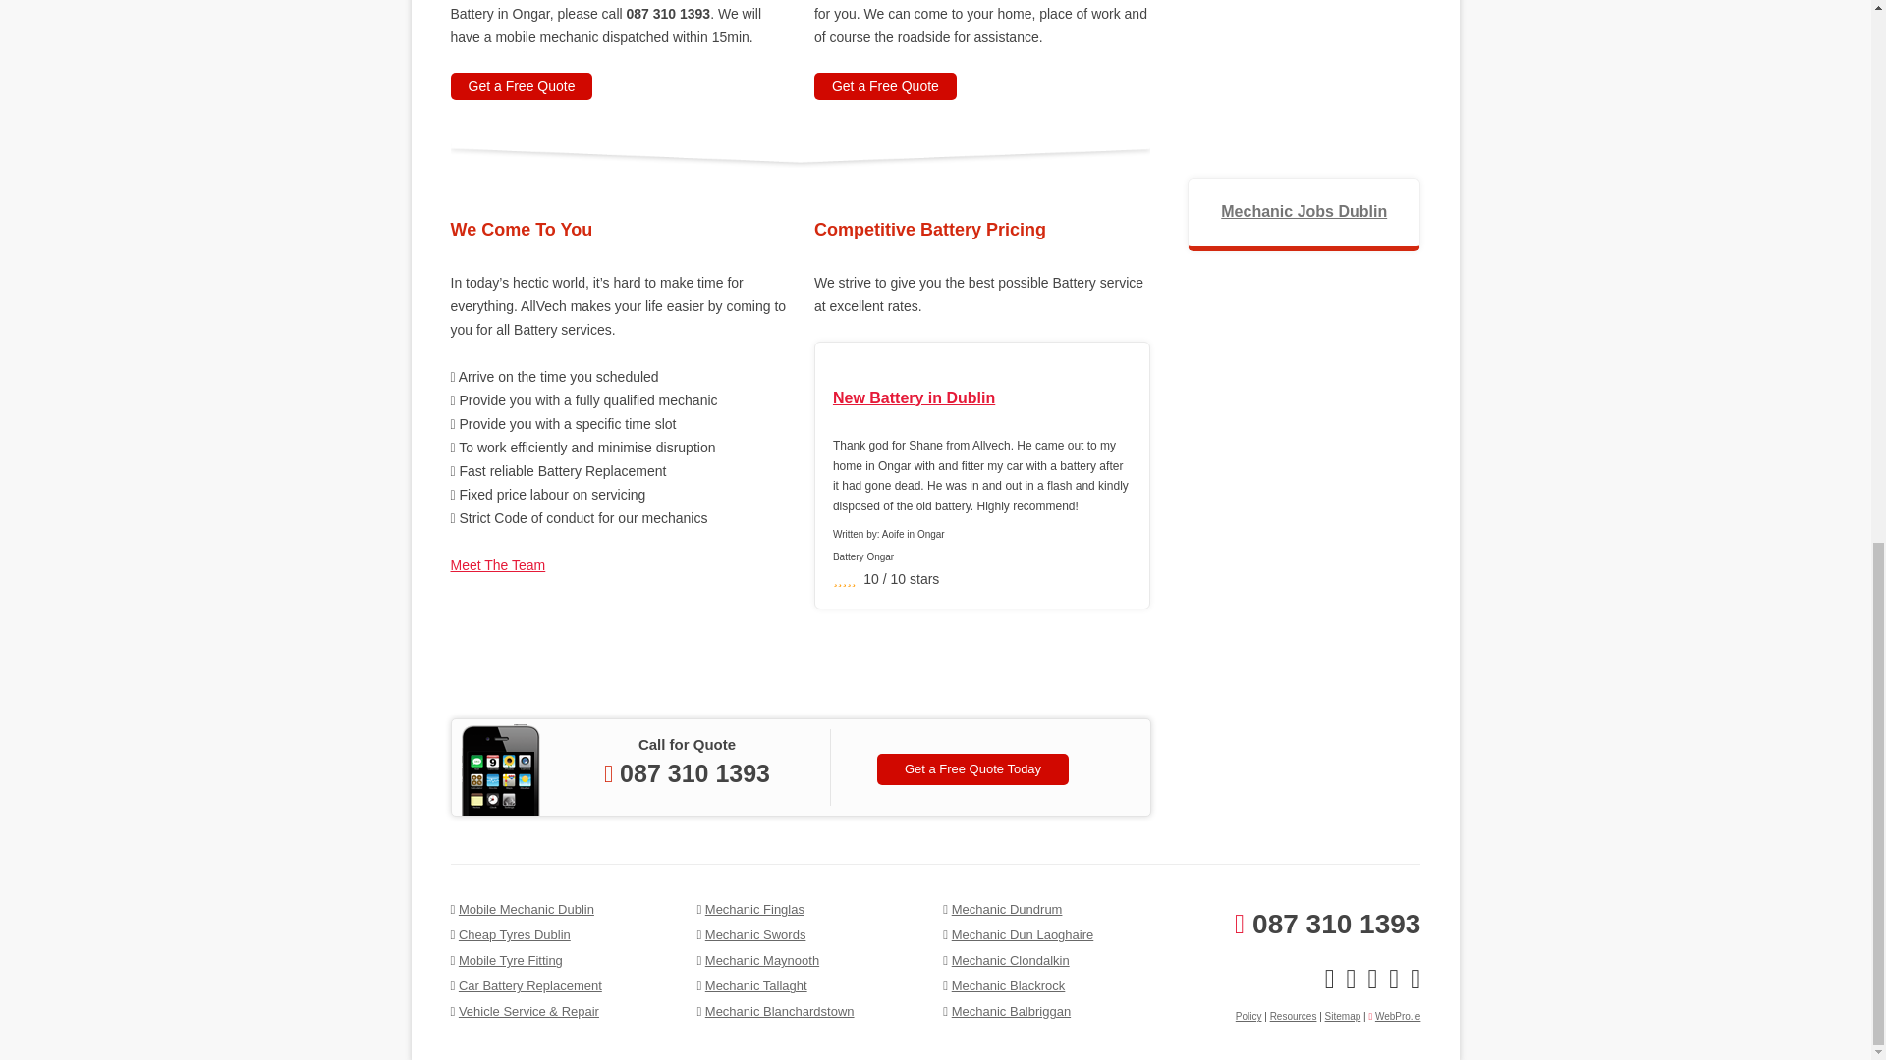 Image resolution: width=1886 pixels, height=1060 pixels. What do you see at coordinates (526, 909) in the screenshot?
I see `Mobile Mechanic Dublin` at bounding box center [526, 909].